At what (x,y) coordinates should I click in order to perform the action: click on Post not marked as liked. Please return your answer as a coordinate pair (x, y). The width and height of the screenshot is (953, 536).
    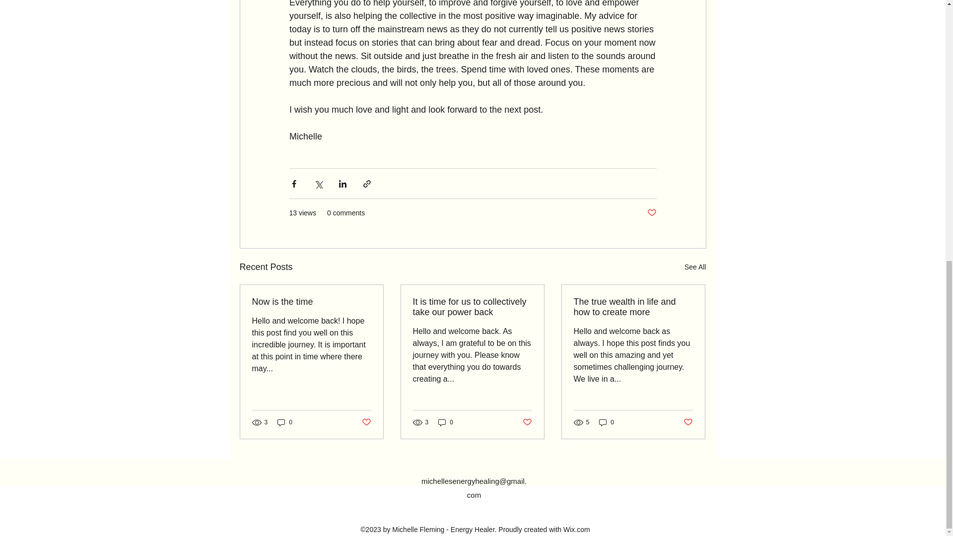
    Looking at the image, I should click on (651, 213).